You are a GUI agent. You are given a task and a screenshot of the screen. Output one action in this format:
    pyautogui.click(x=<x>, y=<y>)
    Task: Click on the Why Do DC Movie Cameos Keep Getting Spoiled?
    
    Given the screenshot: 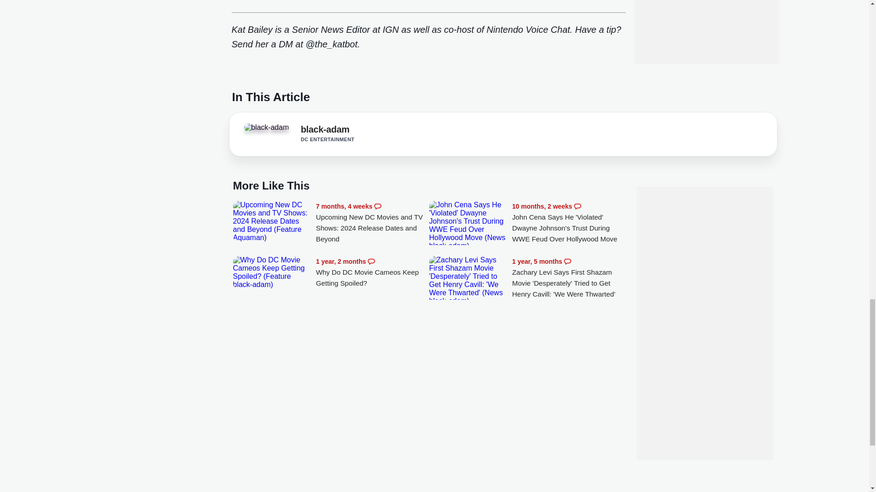 What is the action you would take?
    pyautogui.click(x=372, y=272)
    